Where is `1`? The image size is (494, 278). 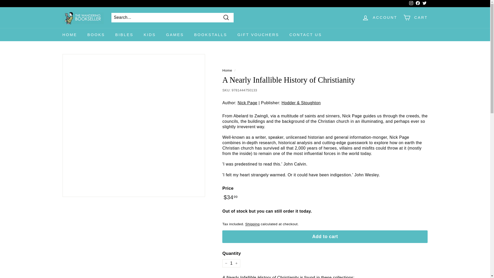 1 is located at coordinates (231, 263).